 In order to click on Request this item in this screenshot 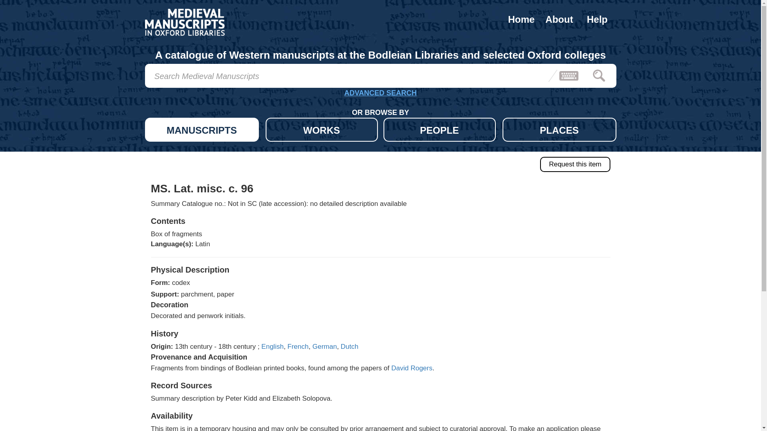, I will do `click(574, 164)`.